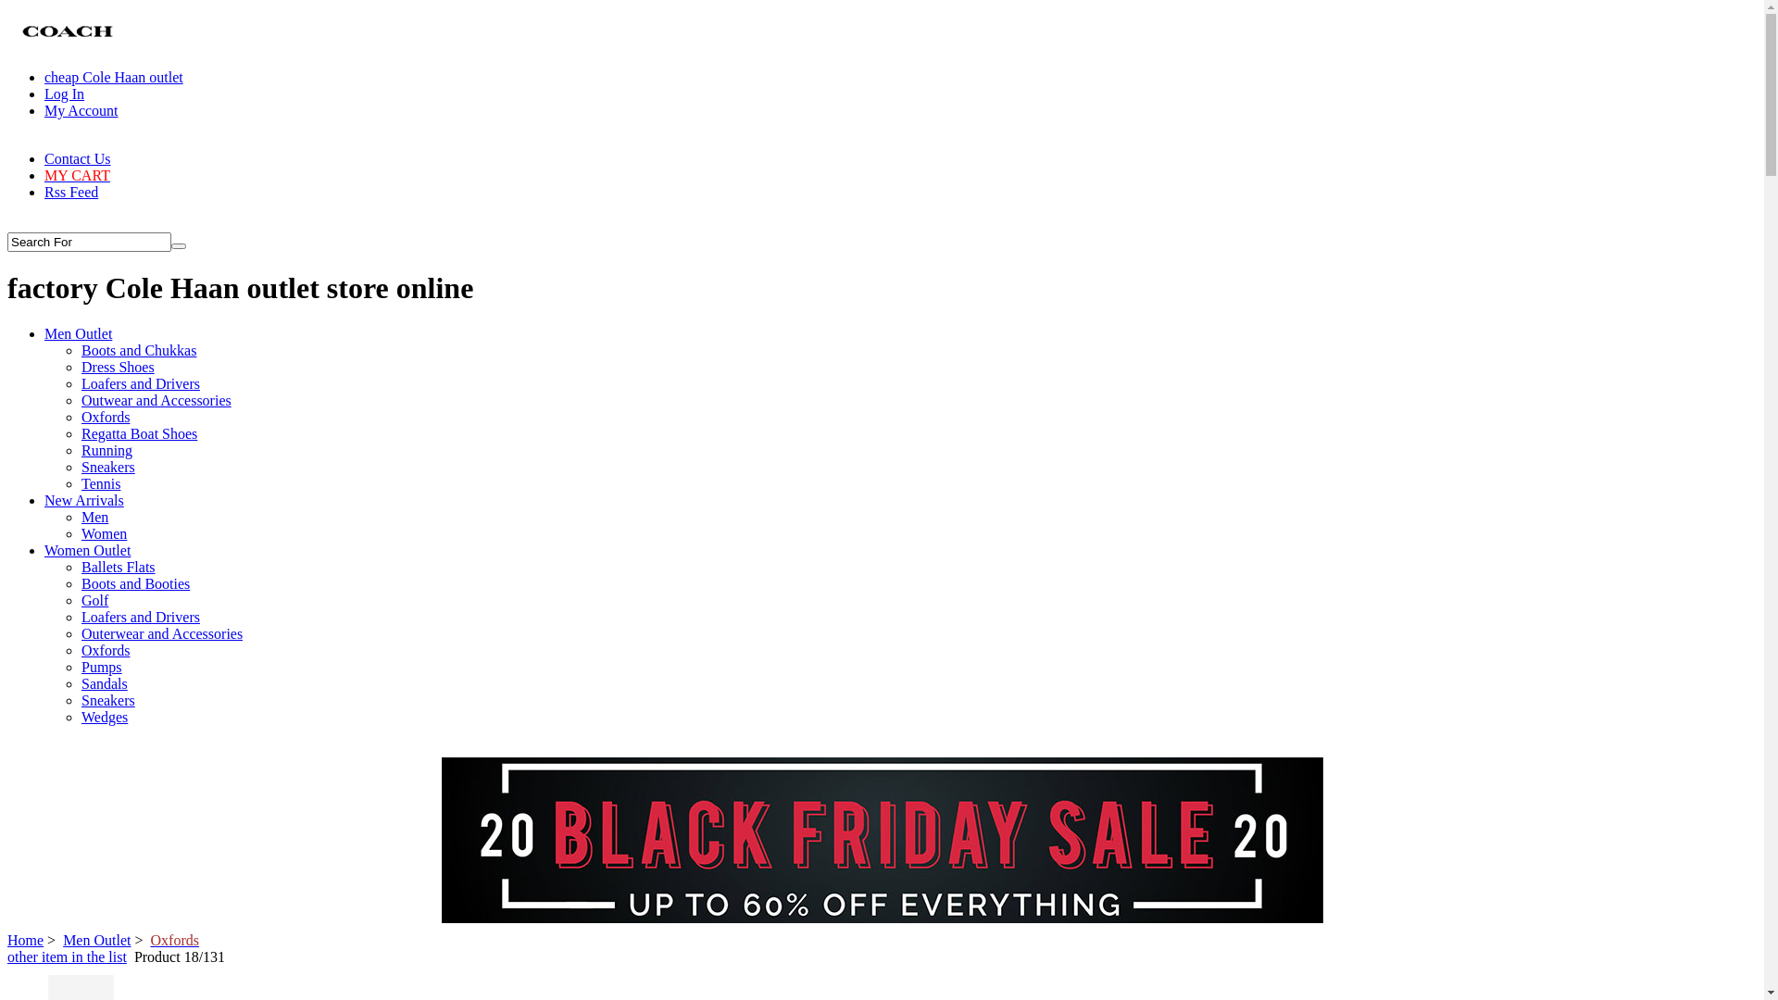 Image resolution: width=1778 pixels, height=1000 pixels. Describe the element at coordinates (65, 94) in the screenshot. I see `Log In` at that location.